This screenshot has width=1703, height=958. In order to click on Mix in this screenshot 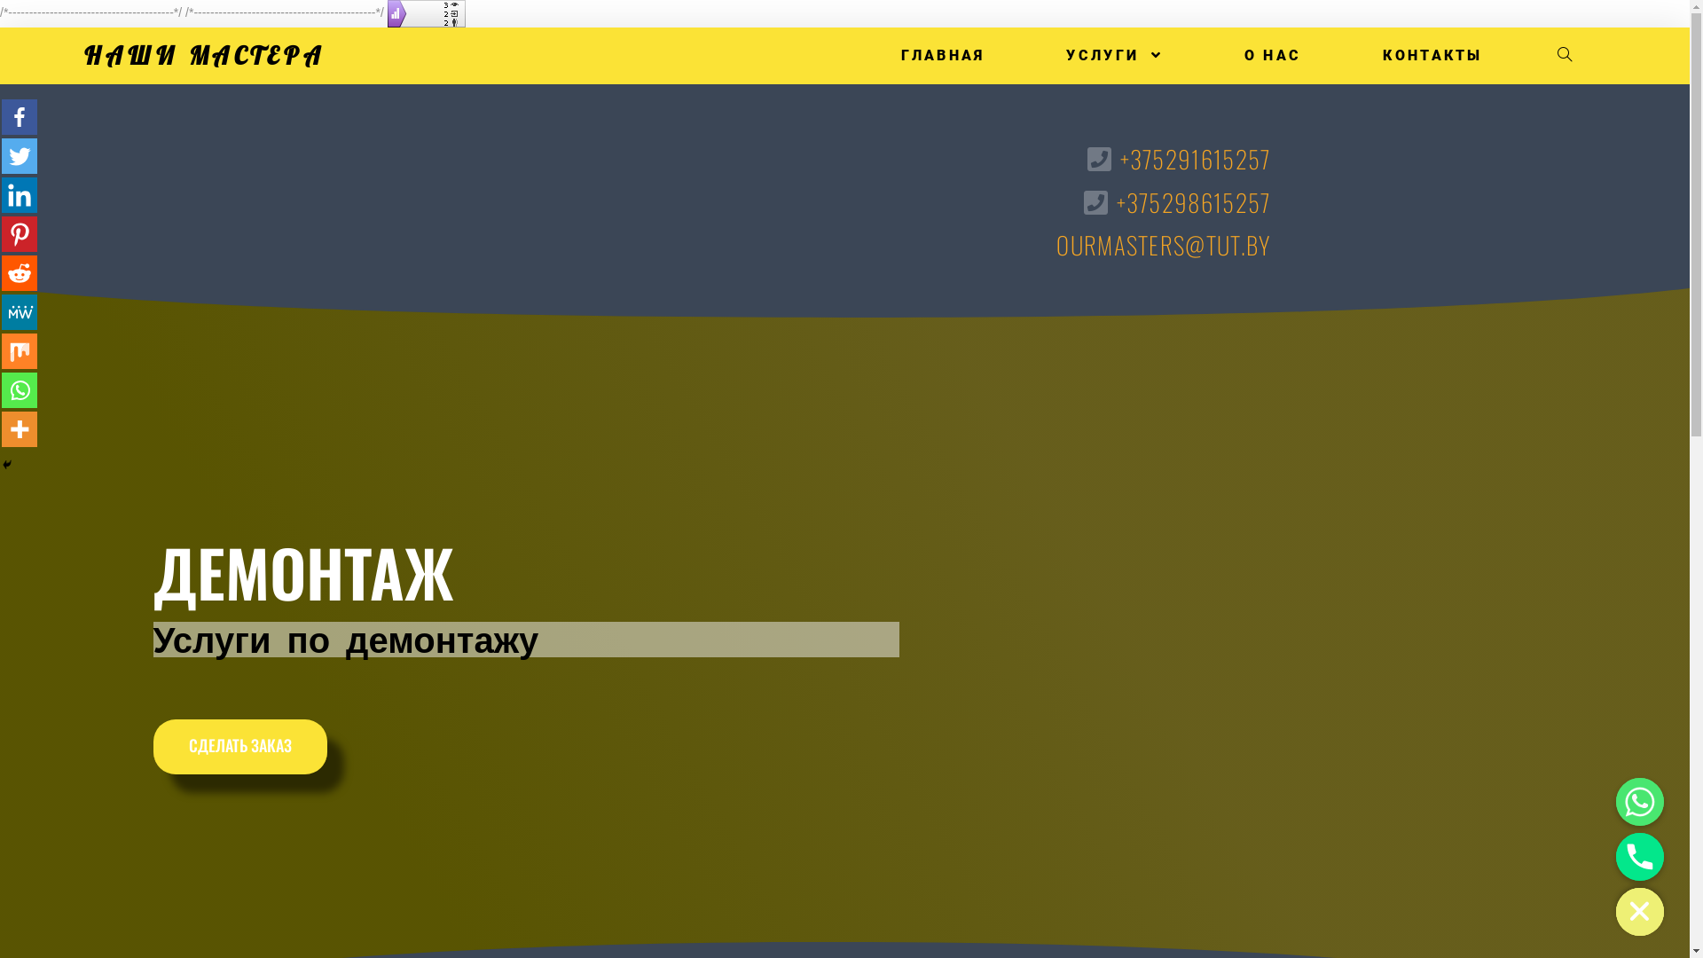, I will do `click(20, 351)`.